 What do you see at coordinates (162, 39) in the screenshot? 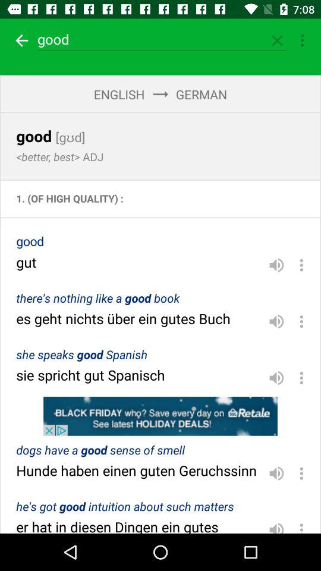
I see `click on the text field at the top of the page` at bounding box center [162, 39].